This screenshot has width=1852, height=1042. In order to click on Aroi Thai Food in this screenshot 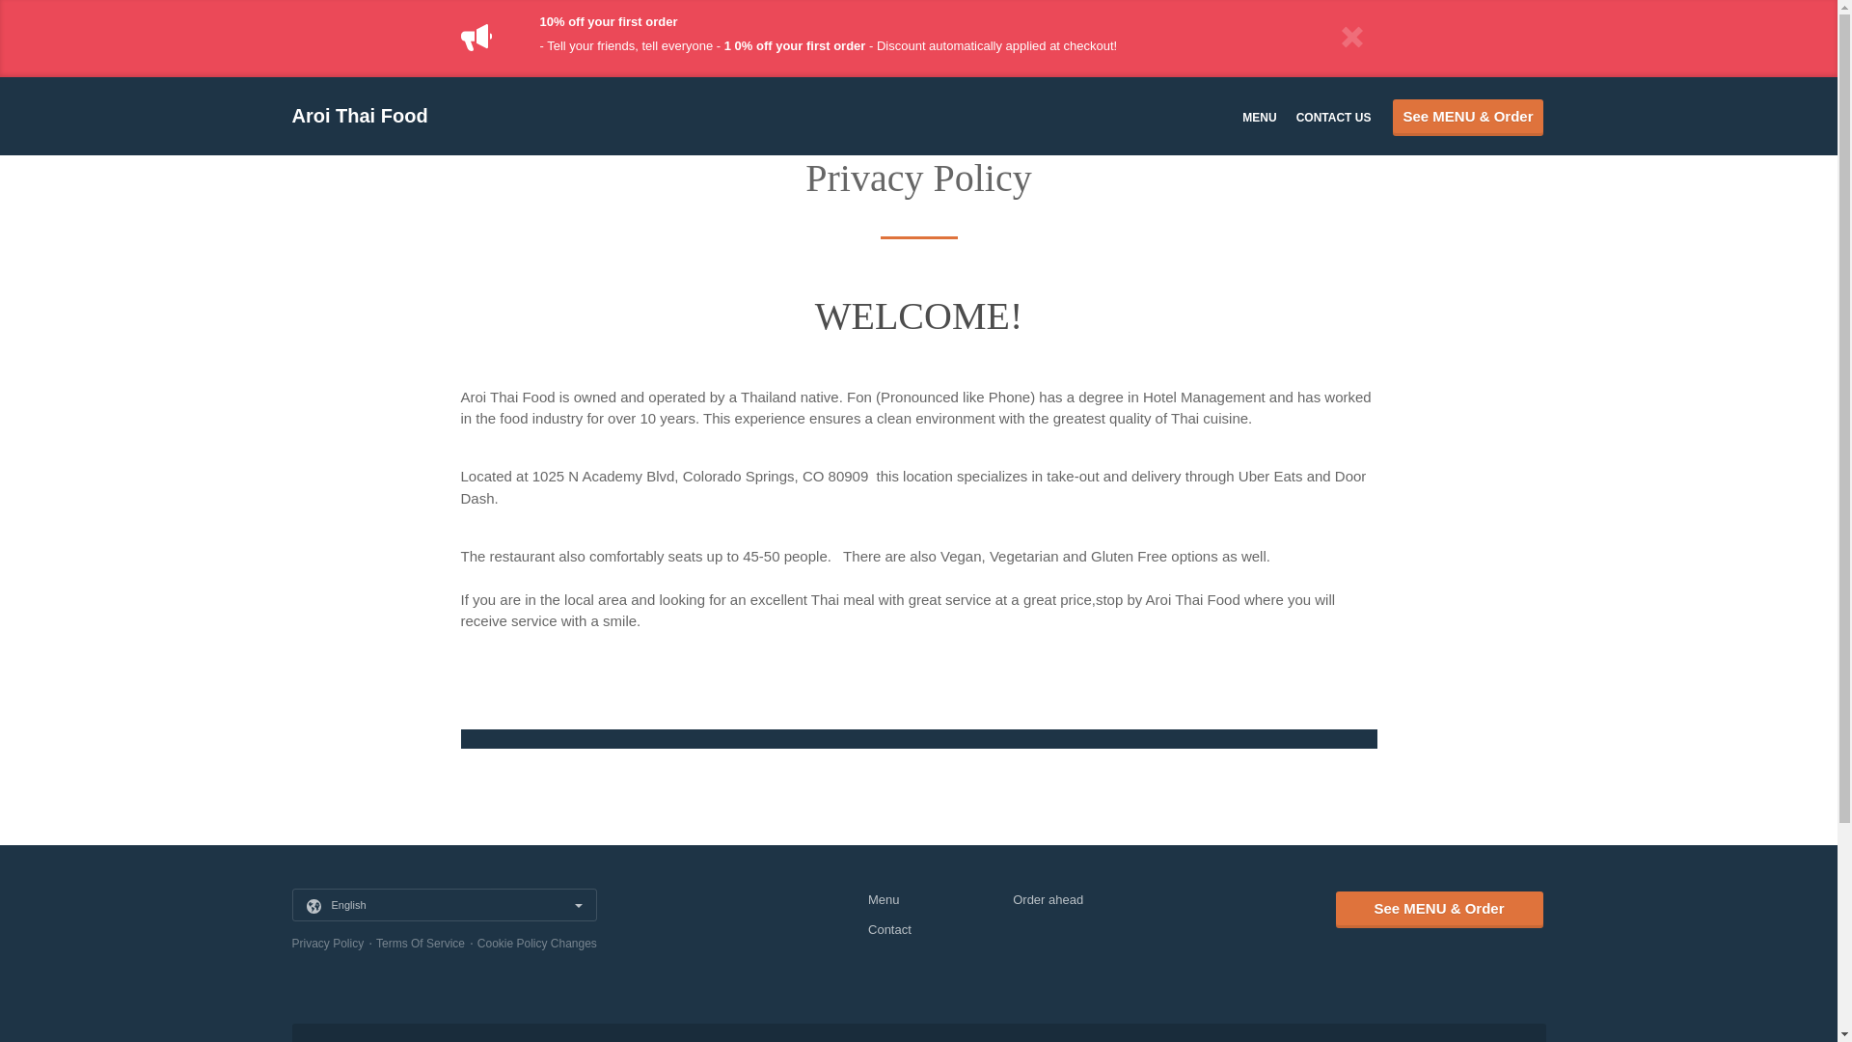, I will do `click(368, 116)`.